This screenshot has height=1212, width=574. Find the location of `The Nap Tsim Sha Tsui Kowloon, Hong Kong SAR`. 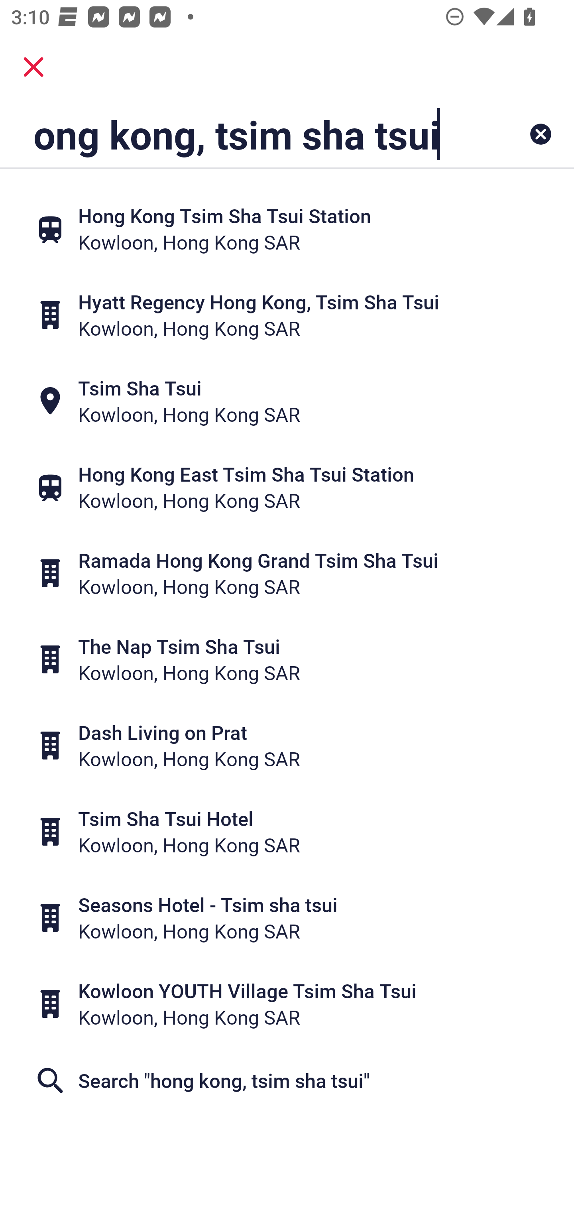

The Nap Tsim Sha Tsui Kowloon, Hong Kong SAR is located at coordinates (287, 660).